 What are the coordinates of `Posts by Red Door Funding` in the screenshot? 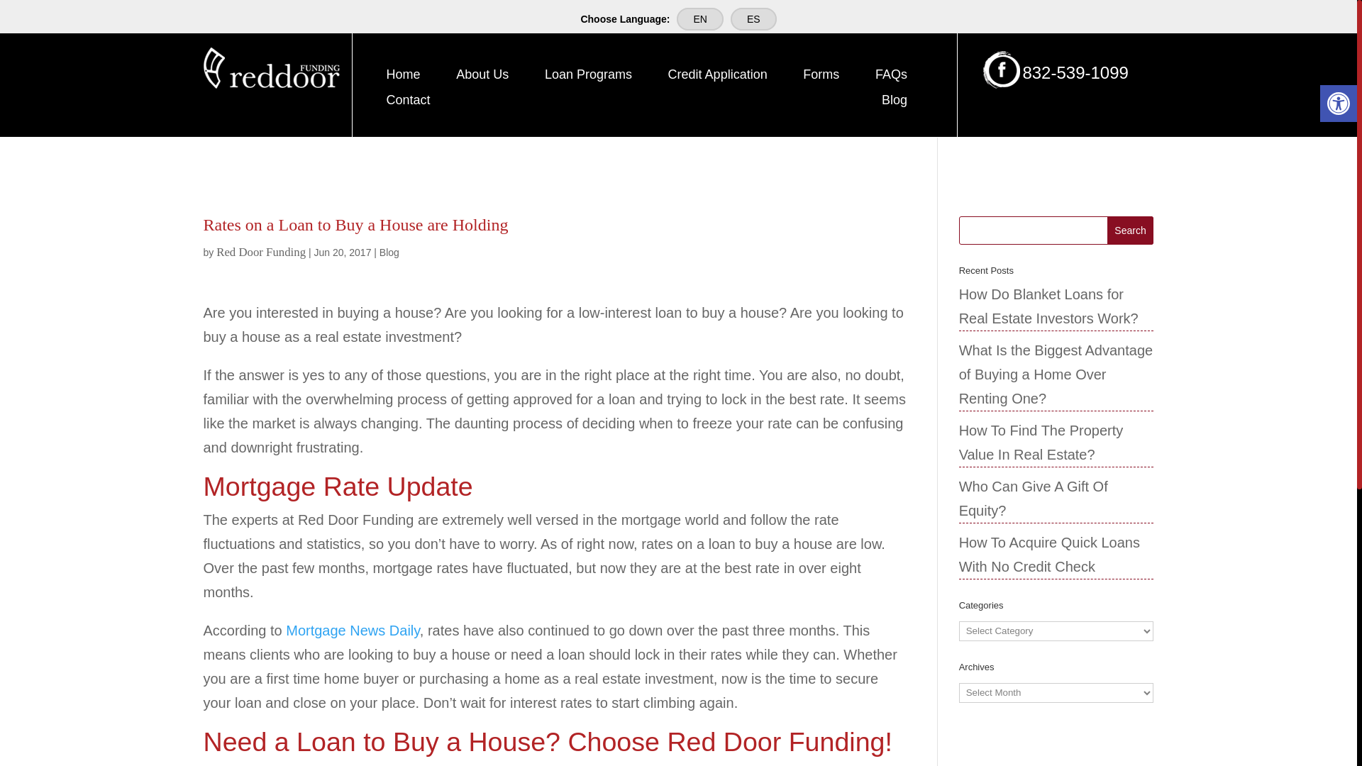 It's located at (261, 252).